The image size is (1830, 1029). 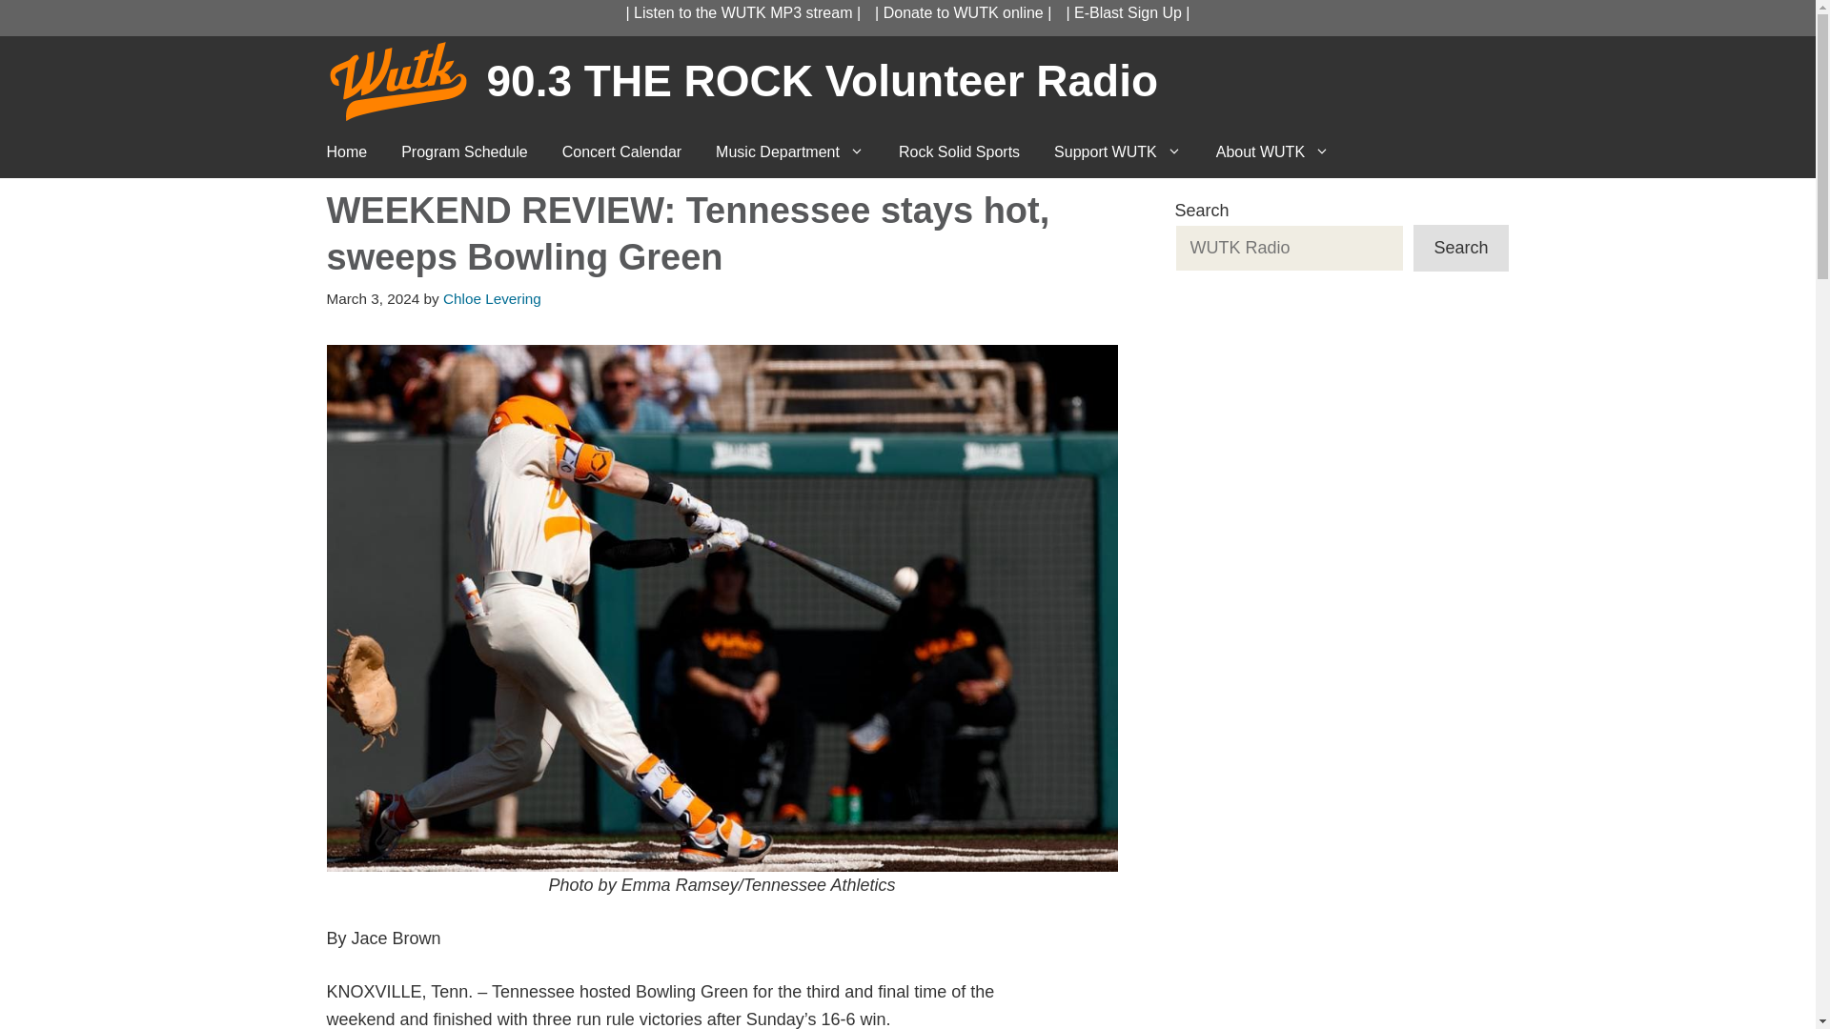 What do you see at coordinates (1117, 151) in the screenshot?
I see `Support WUTK` at bounding box center [1117, 151].